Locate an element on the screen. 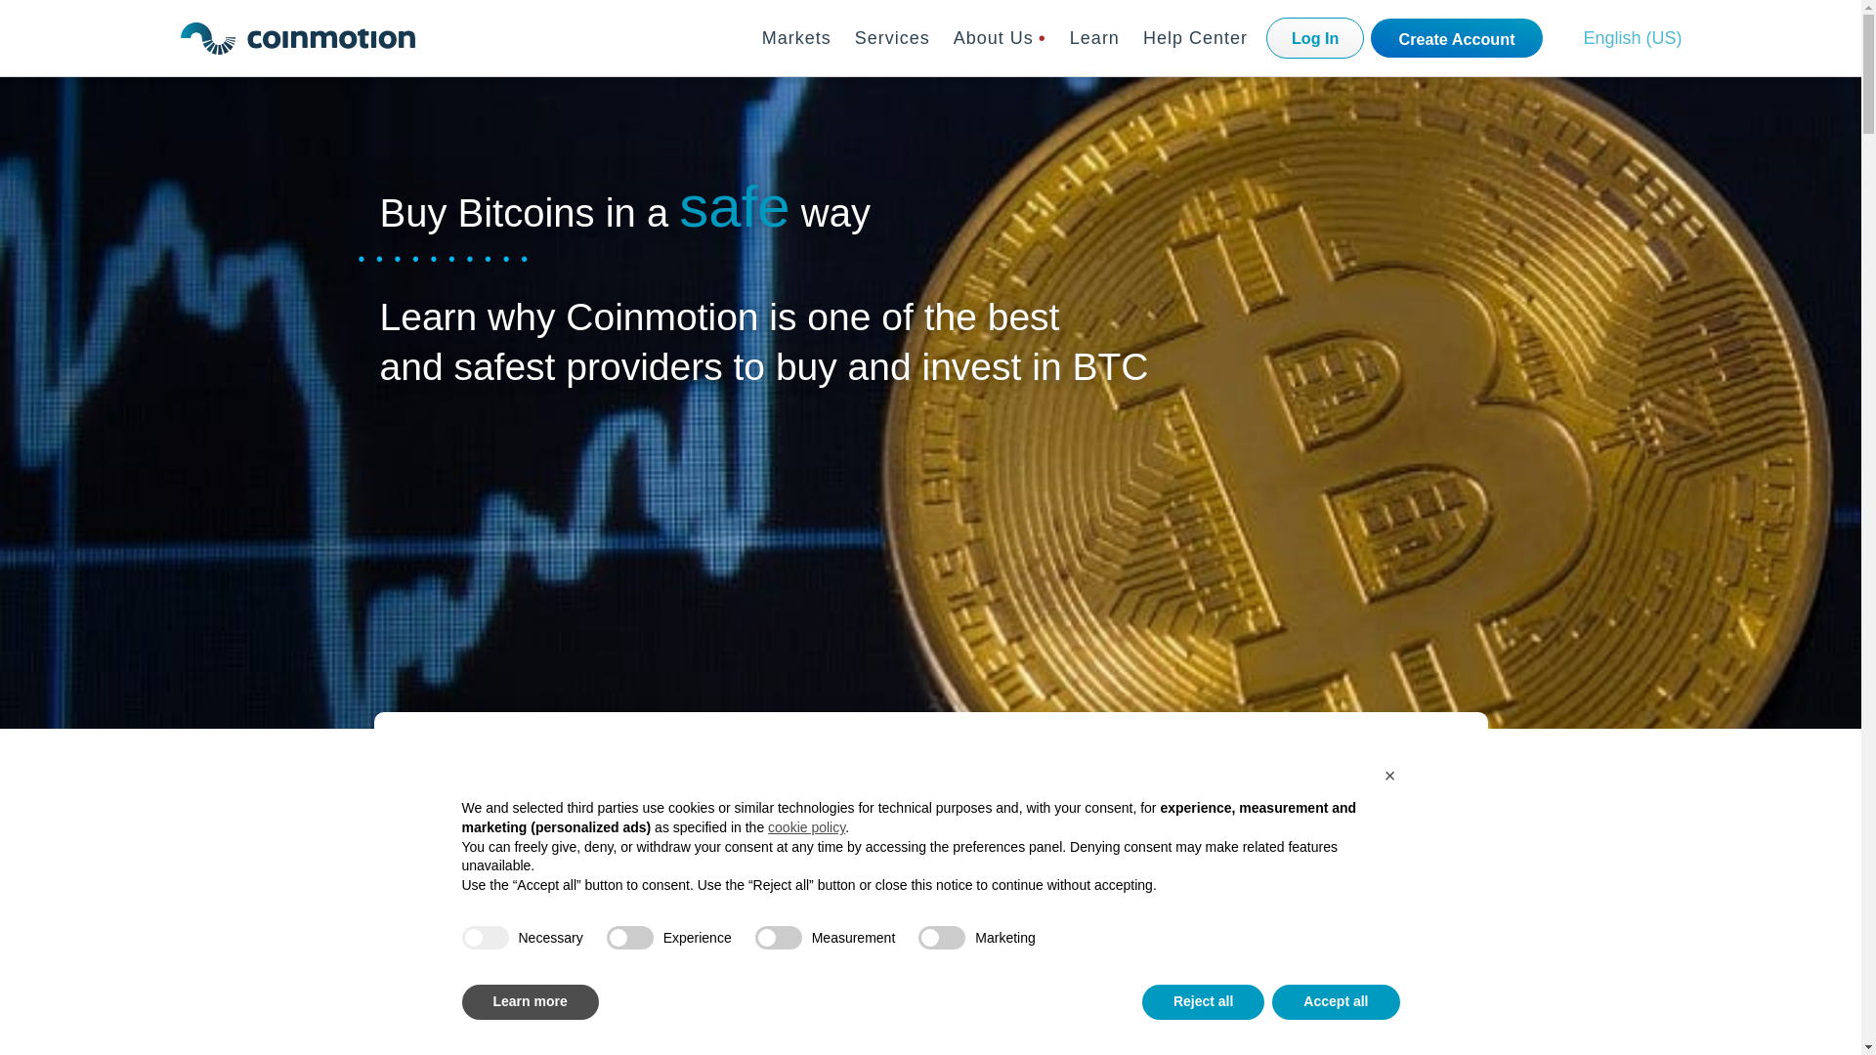 The width and height of the screenshot is (1876, 1055). Services is located at coordinates (893, 37).